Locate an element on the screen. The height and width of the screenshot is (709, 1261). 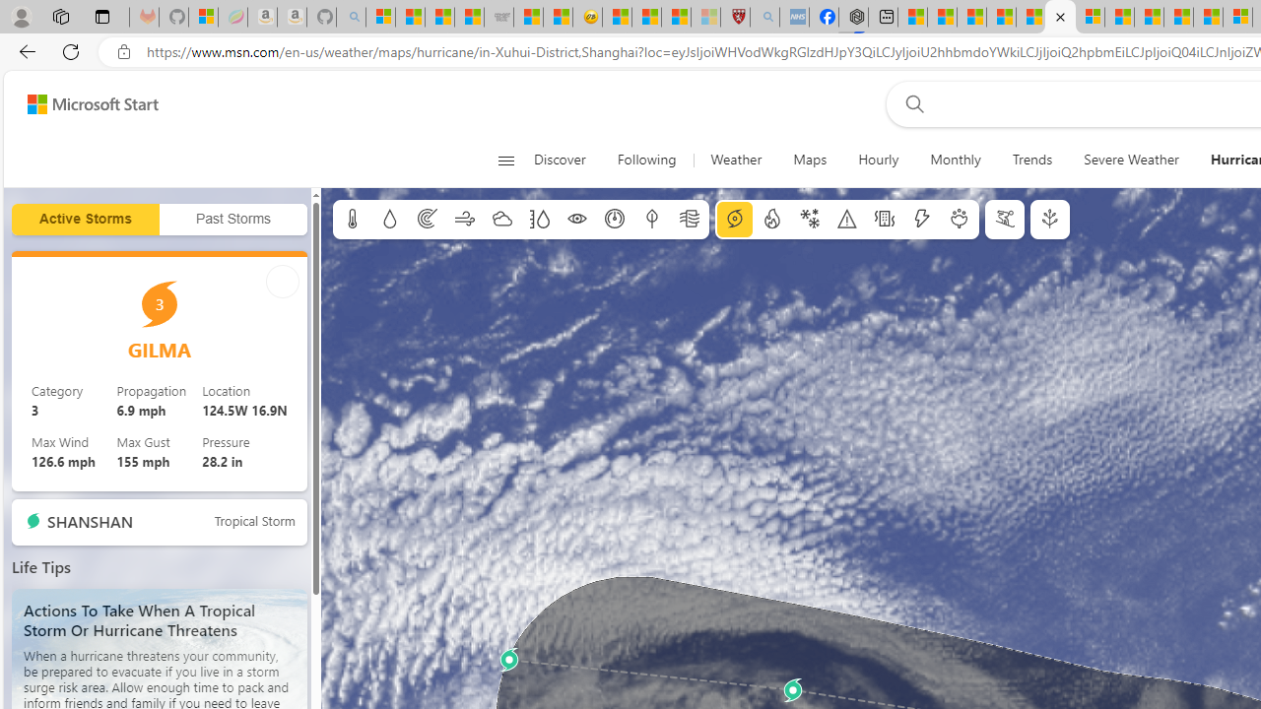
Trends is located at coordinates (1031, 160).